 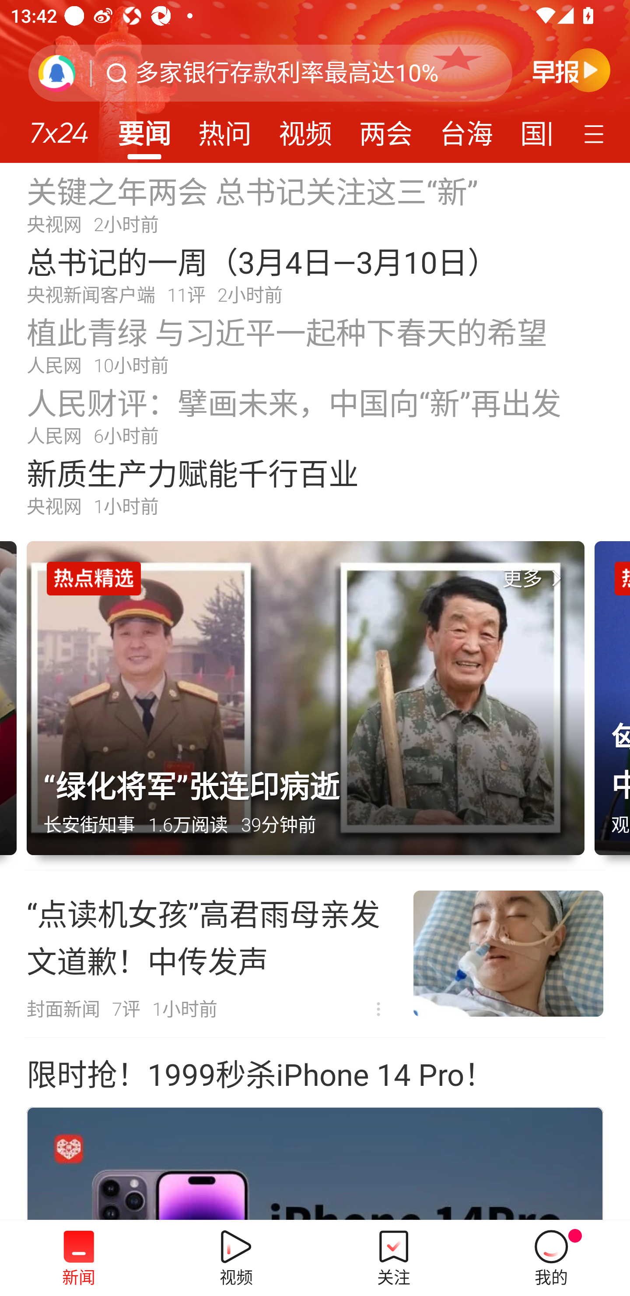 I want to click on 7x24, so click(x=59, y=127).